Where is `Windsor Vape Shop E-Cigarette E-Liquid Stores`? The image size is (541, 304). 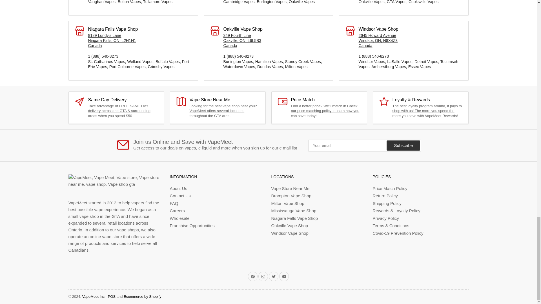 Windsor Vape Shop E-Cigarette E-Liquid Stores is located at coordinates (378, 40).